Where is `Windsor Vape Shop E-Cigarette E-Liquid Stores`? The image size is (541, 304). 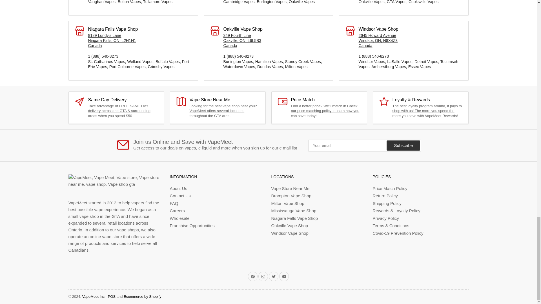 Windsor Vape Shop E-Cigarette E-Liquid Stores is located at coordinates (378, 40).